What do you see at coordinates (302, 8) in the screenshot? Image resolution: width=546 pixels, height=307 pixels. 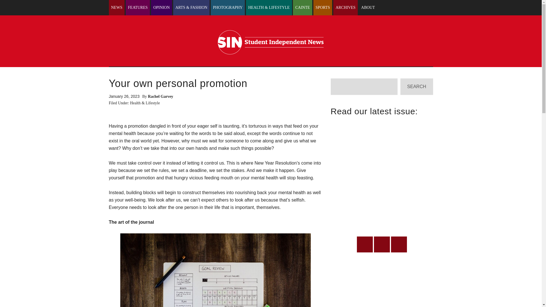 I see `CAINTE` at bounding box center [302, 8].